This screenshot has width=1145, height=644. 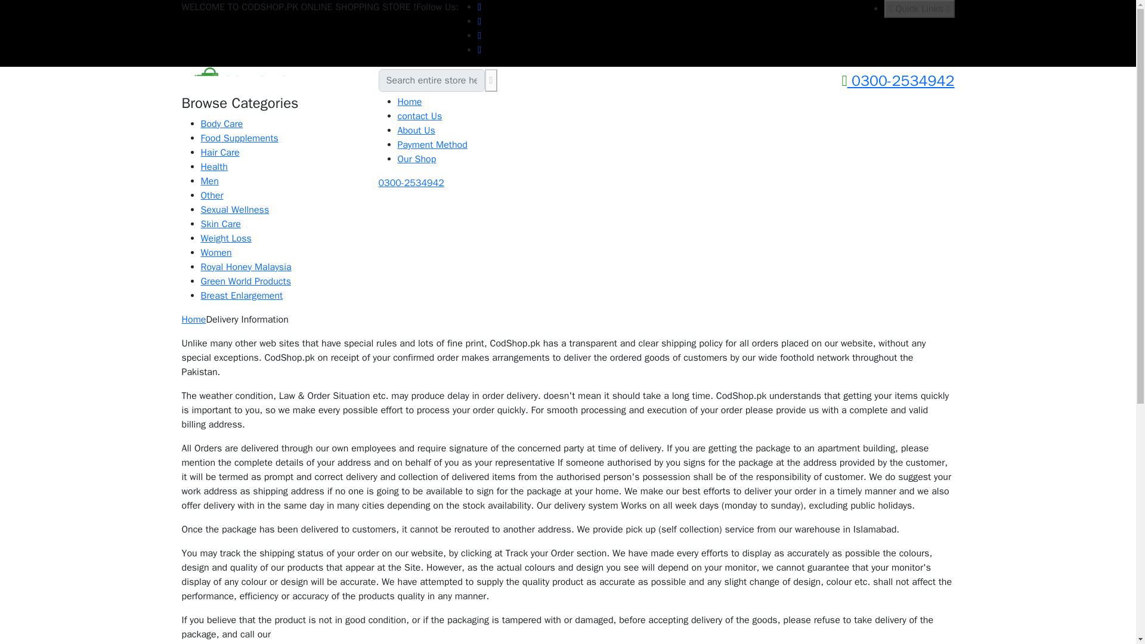 I want to click on About Us, so click(x=416, y=130).